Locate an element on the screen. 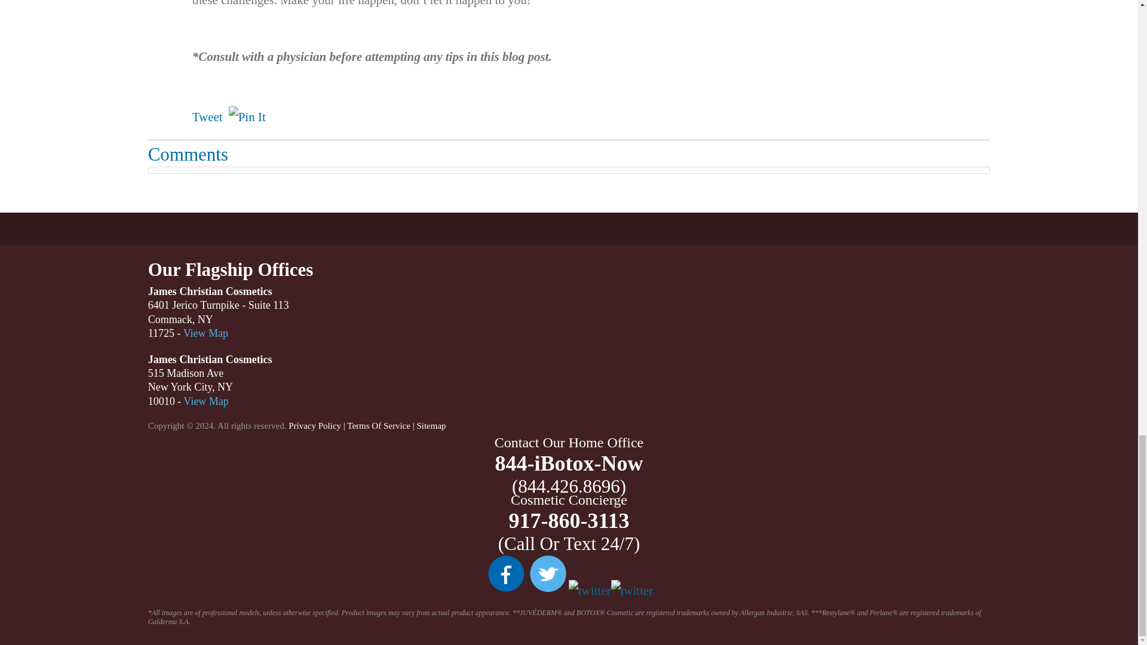 The width and height of the screenshot is (1147, 645). Comments is located at coordinates (188, 154).